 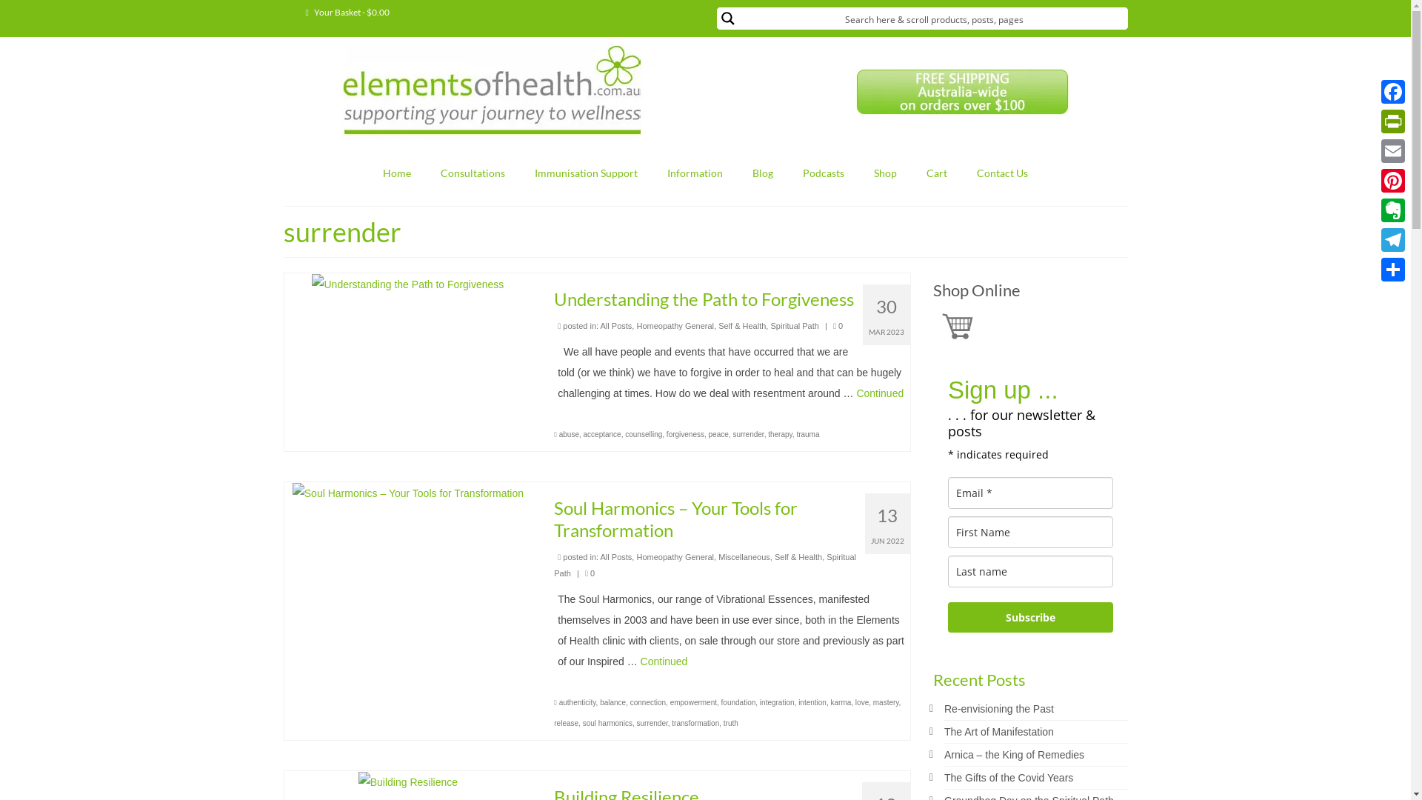 I want to click on love, so click(x=862, y=702).